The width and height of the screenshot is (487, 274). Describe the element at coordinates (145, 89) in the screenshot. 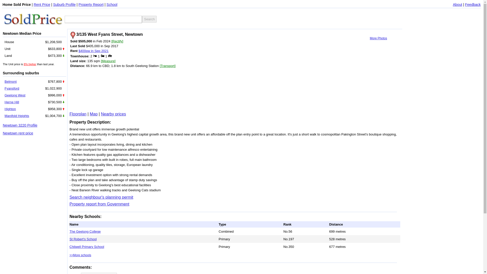

I see `Advertisement` at that location.